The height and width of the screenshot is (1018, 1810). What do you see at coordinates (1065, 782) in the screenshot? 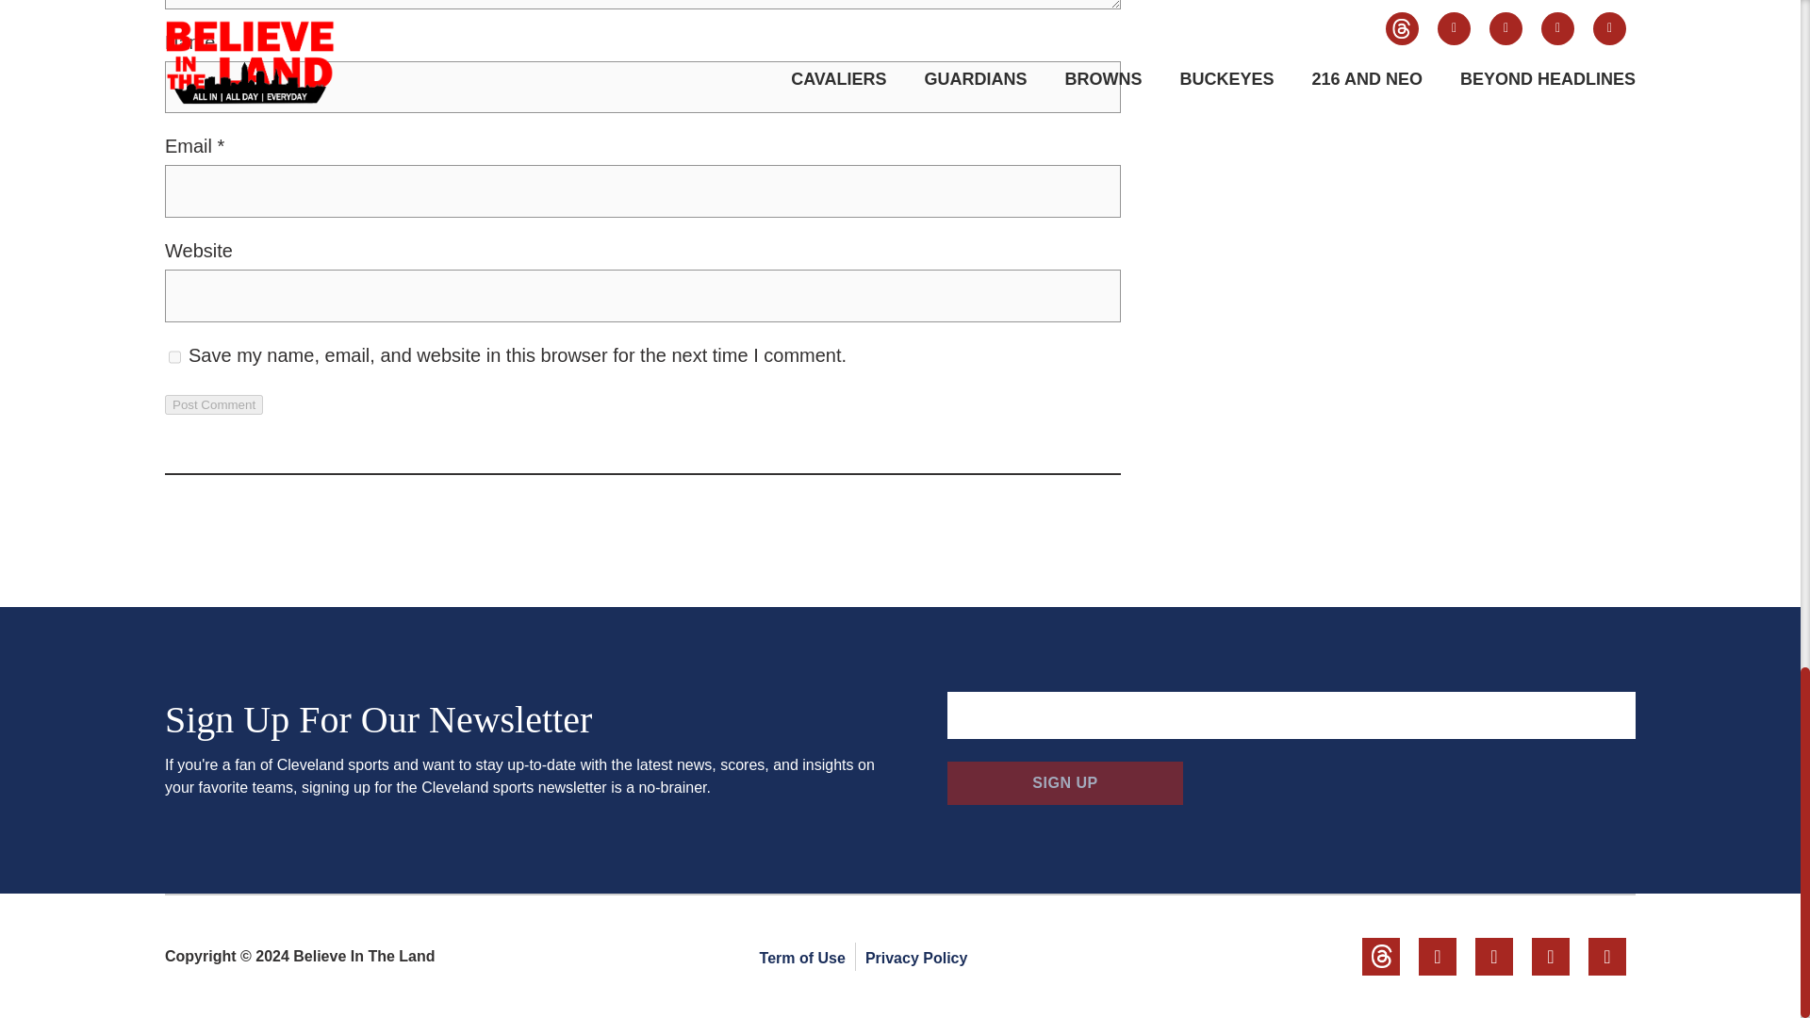
I see `SIGN UP` at bounding box center [1065, 782].